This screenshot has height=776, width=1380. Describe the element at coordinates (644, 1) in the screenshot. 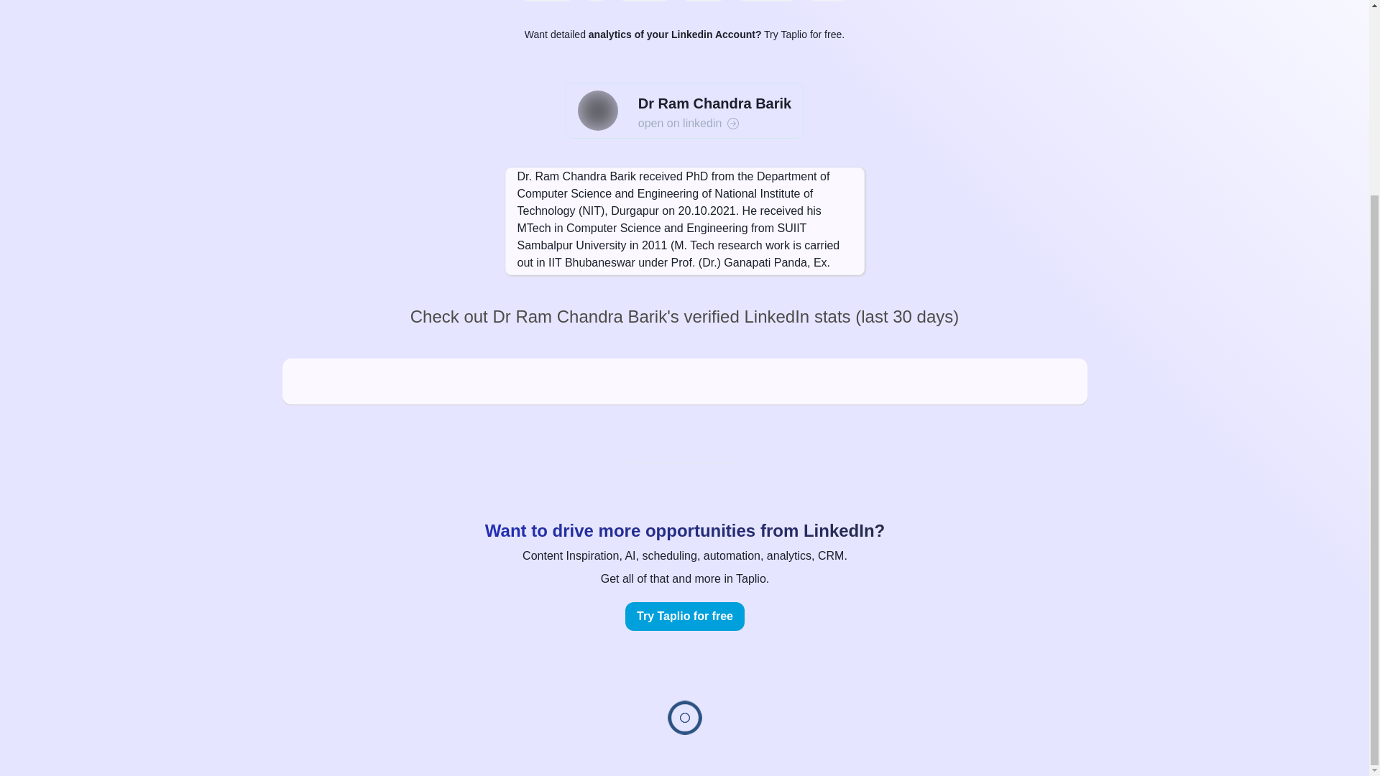

I see `amewborn` at that location.